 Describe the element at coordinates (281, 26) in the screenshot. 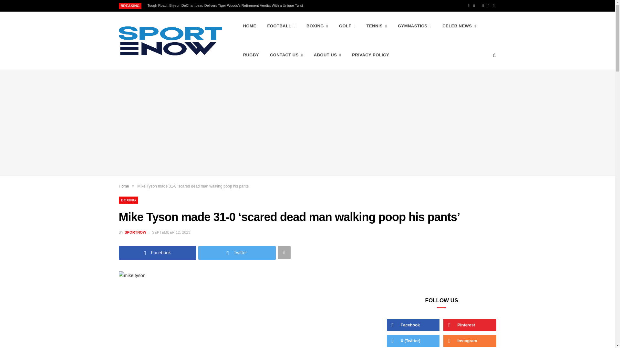

I see `FOOTBALL` at that location.